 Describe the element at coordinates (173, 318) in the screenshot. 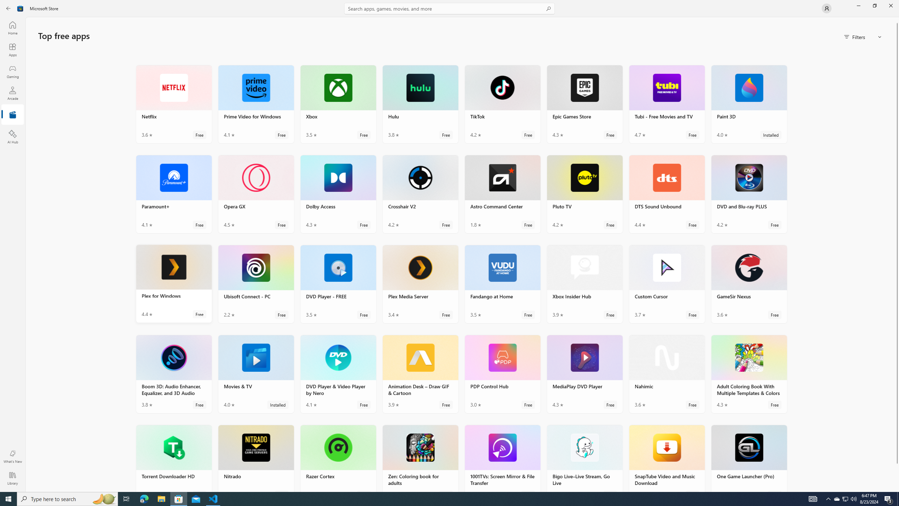

I see `Screenshot 1` at that location.